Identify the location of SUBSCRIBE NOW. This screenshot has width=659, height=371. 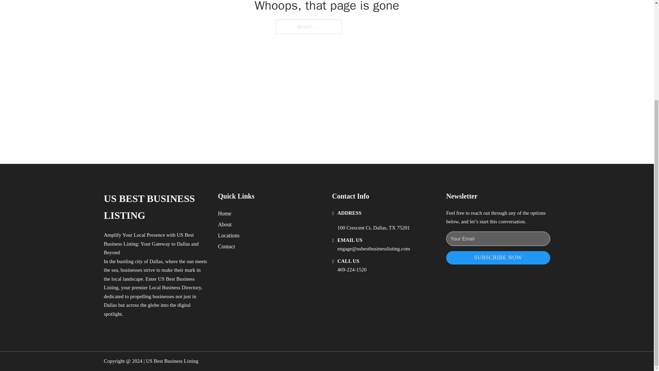
(498, 258).